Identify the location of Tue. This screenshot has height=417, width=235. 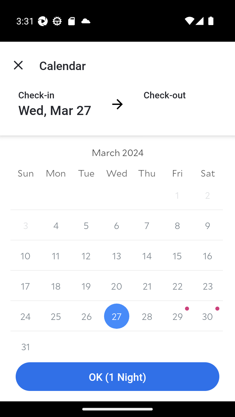
(86, 173).